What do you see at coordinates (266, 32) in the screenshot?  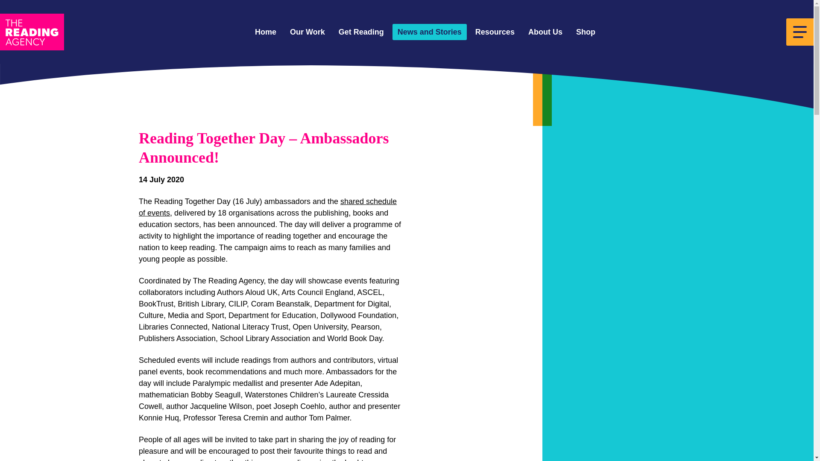 I see `Home` at bounding box center [266, 32].